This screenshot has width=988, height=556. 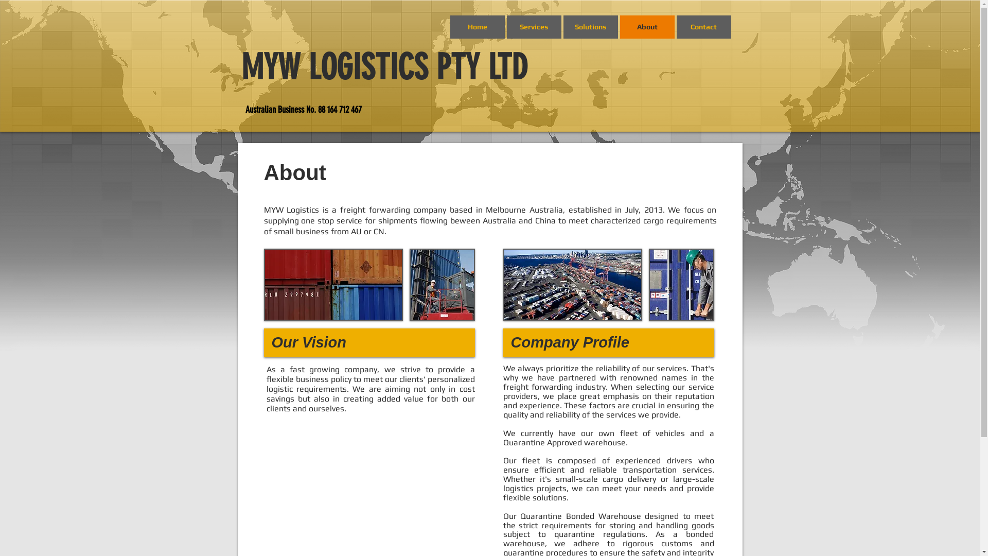 I want to click on Contact, so click(x=703, y=27).